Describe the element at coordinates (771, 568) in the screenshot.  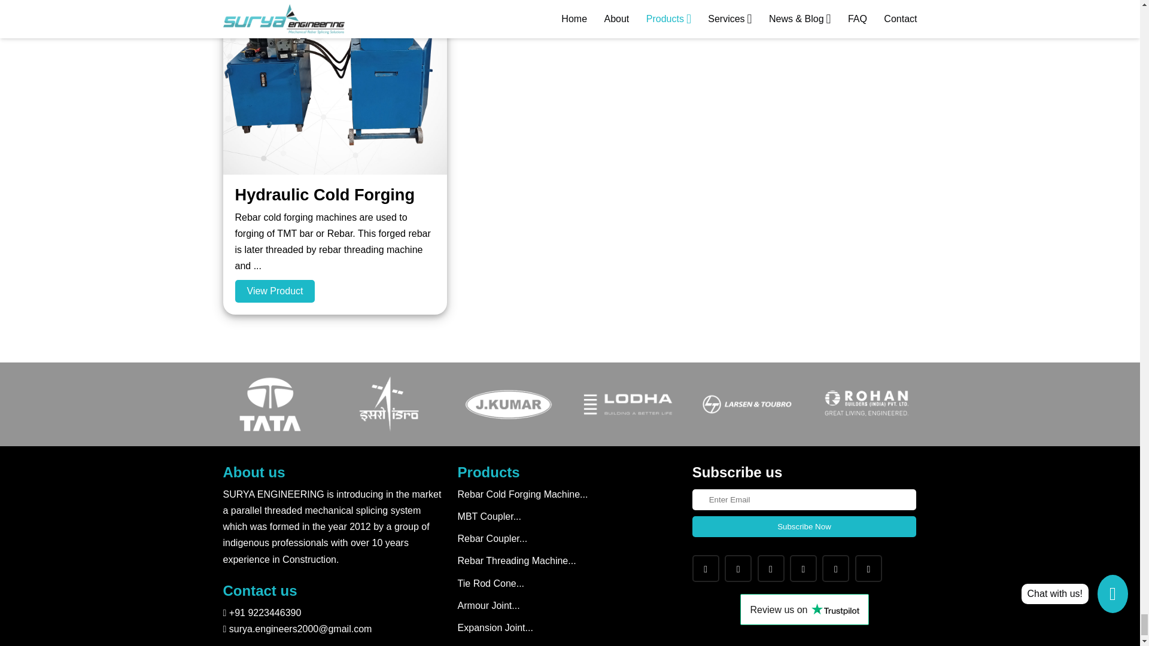
I see `Twitter` at that location.